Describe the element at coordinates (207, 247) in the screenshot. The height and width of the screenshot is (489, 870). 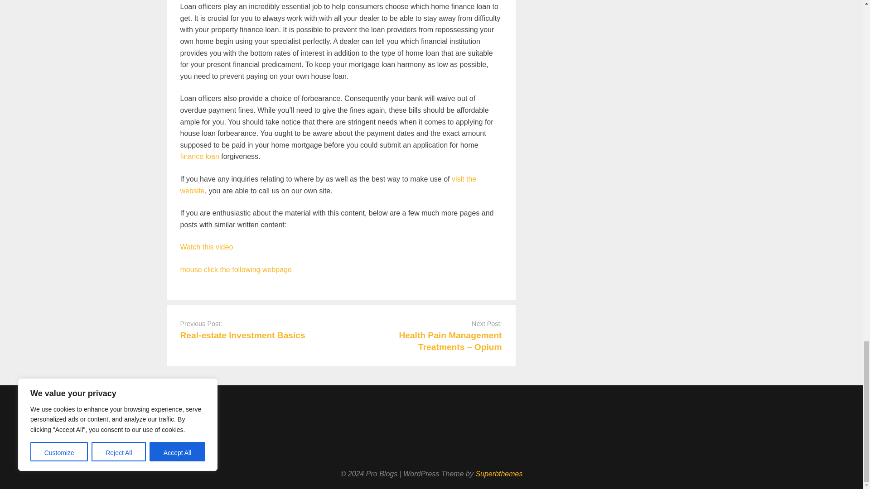
I see `Watch this video` at that location.